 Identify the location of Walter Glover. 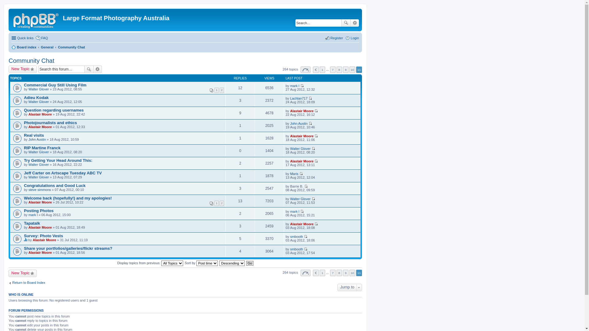
(39, 165).